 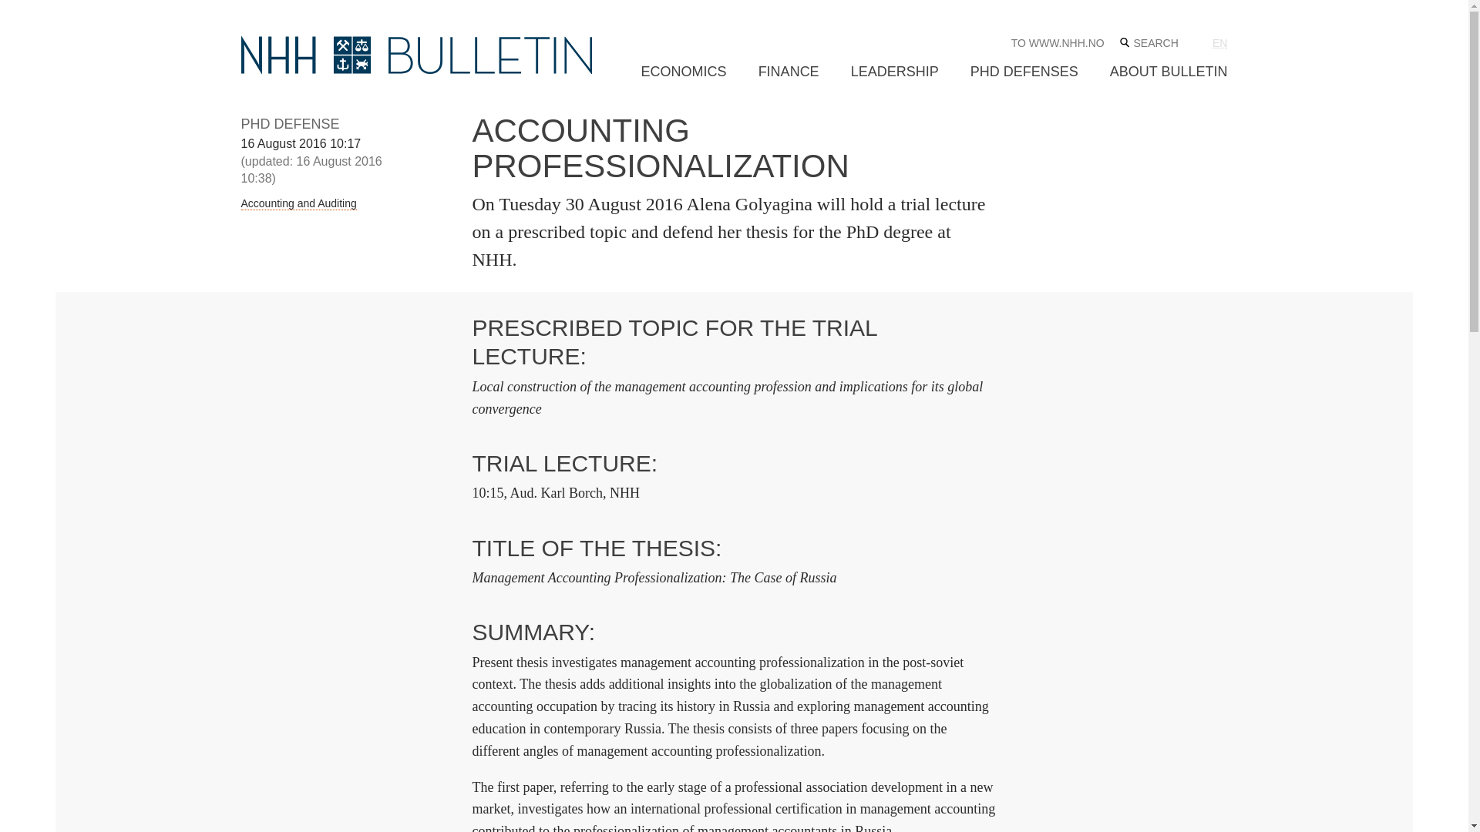 I want to click on ABOUT BULLETIN, so click(x=1169, y=72).